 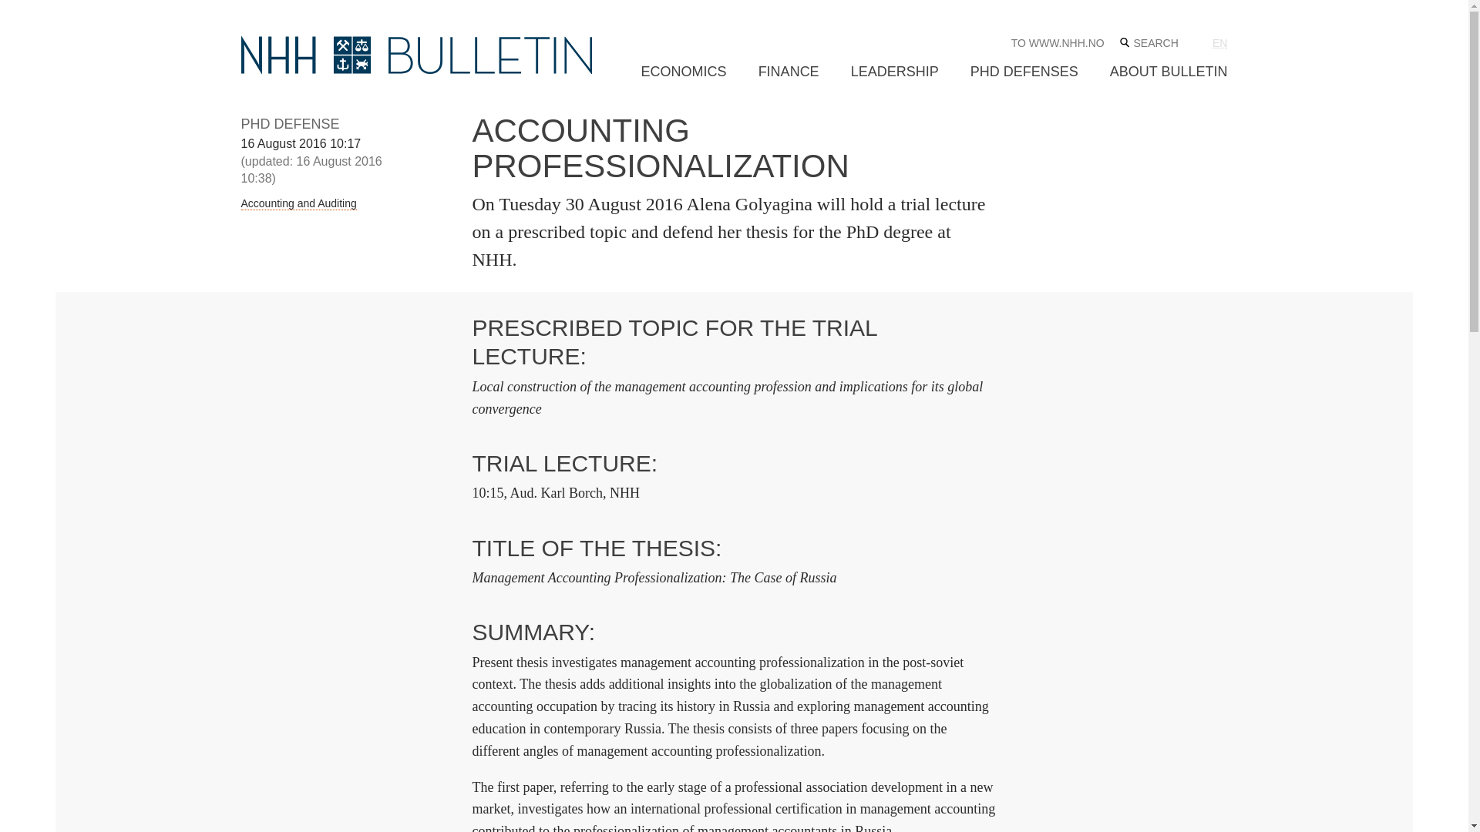 I want to click on ABOUT BULLETIN, so click(x=1169, y=72).